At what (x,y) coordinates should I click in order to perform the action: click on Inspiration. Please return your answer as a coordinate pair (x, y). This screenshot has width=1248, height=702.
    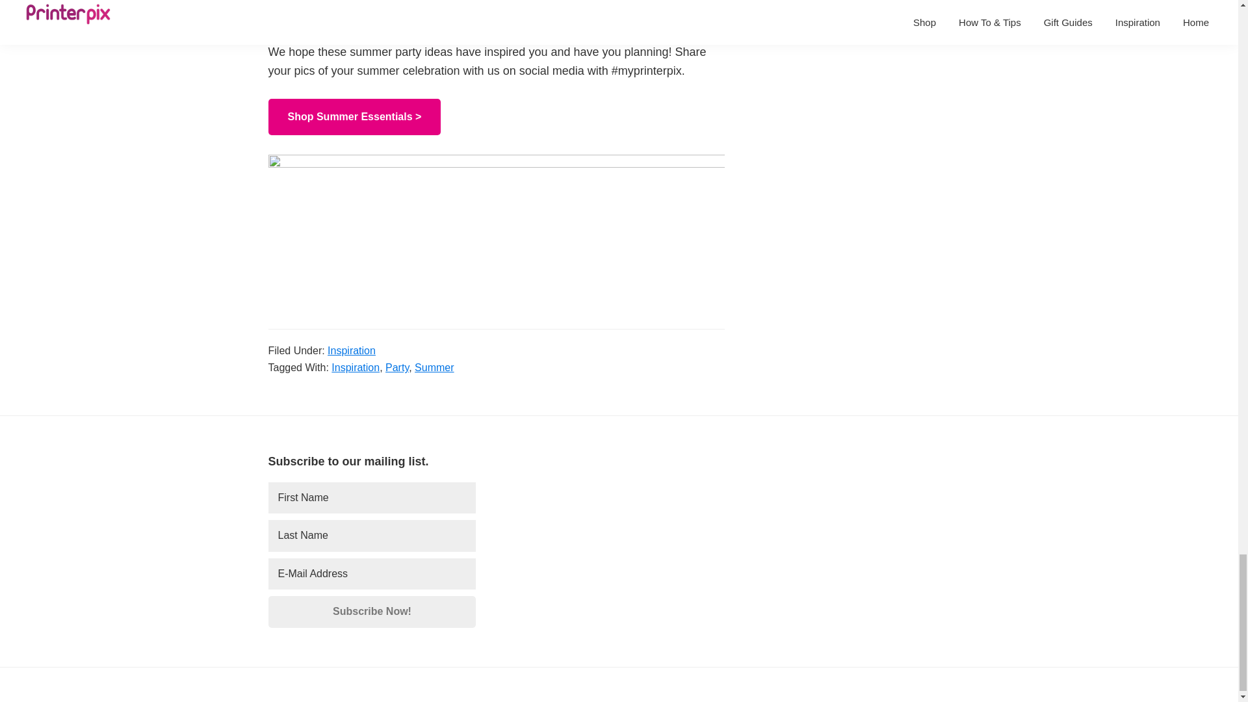
    Looking at the image, I should click on (351, 350).